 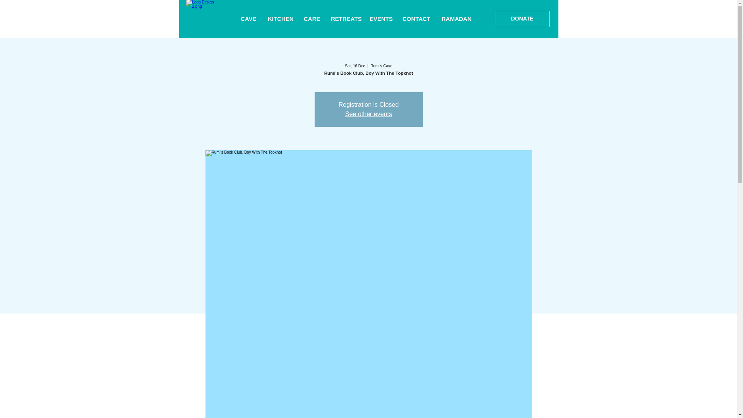 I want to click on CONTACT, so click(x=416, y=19).